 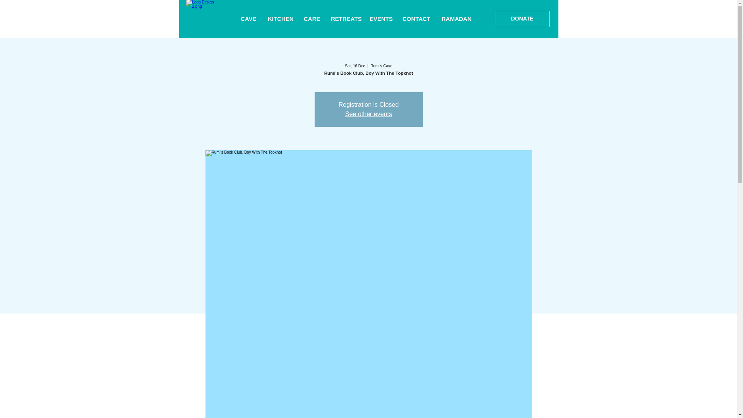 I want to click on CONTACT, so click(x=416, y=19).